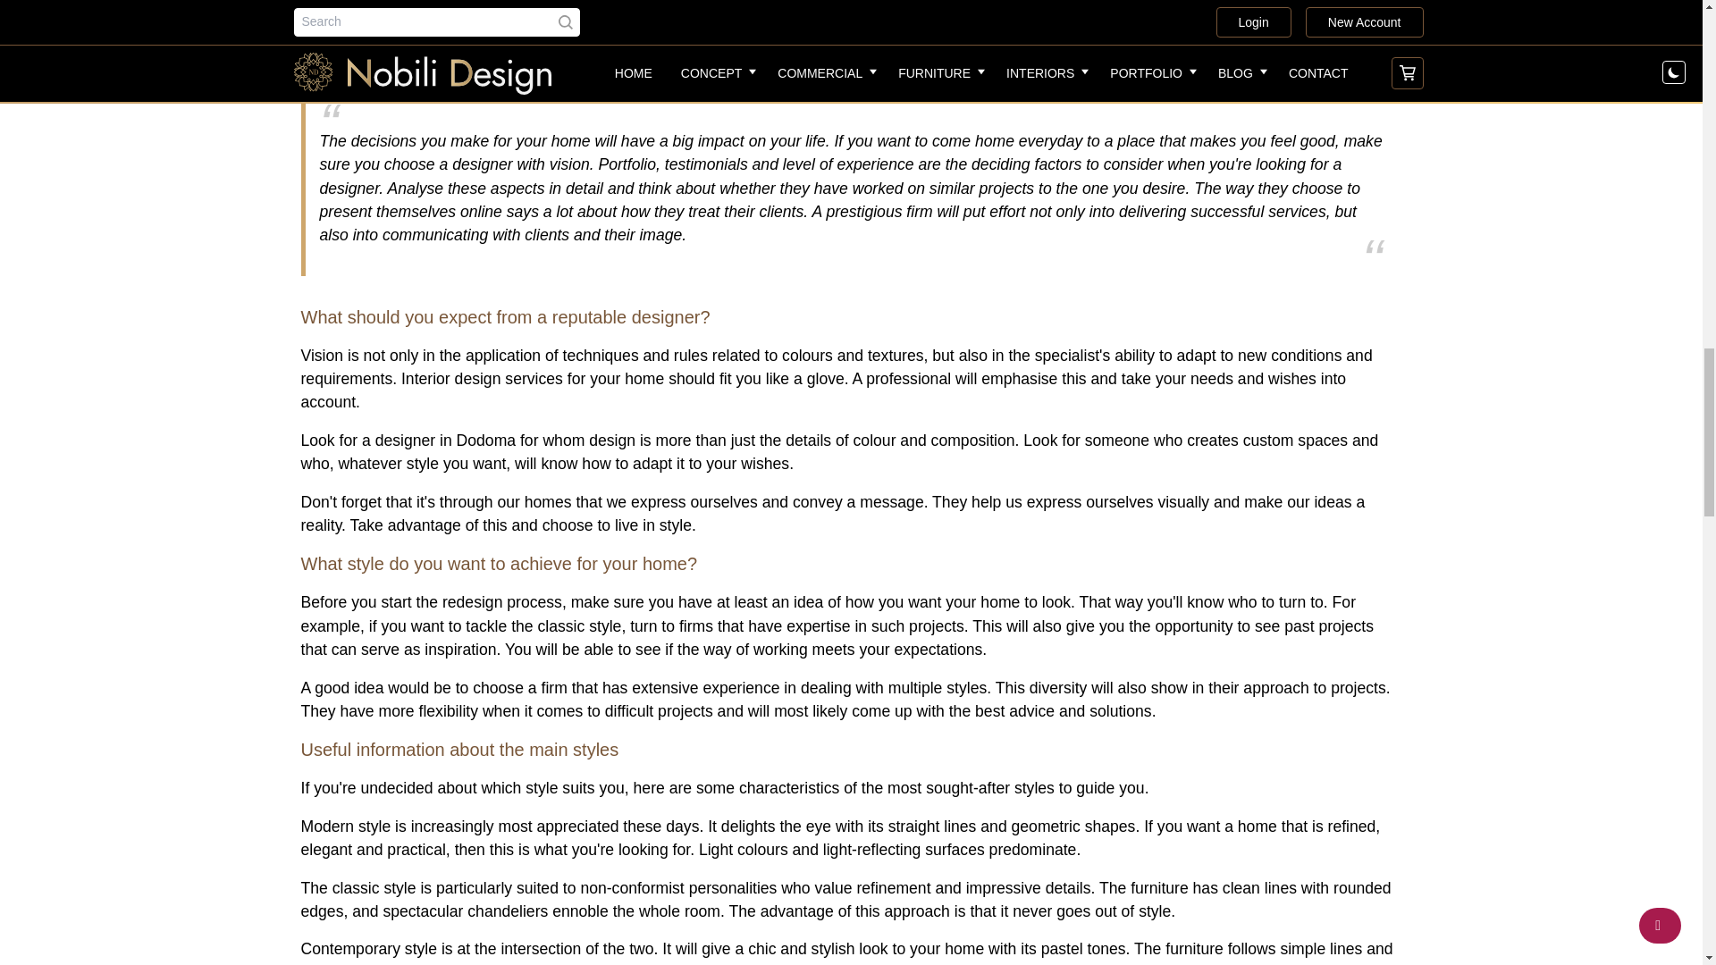 The image size is (1716, 965). What do you see at coordinates (851, 949) in the screenshot?
I see `Essential questions to ask your specialist` at bounding box center [851, 949].